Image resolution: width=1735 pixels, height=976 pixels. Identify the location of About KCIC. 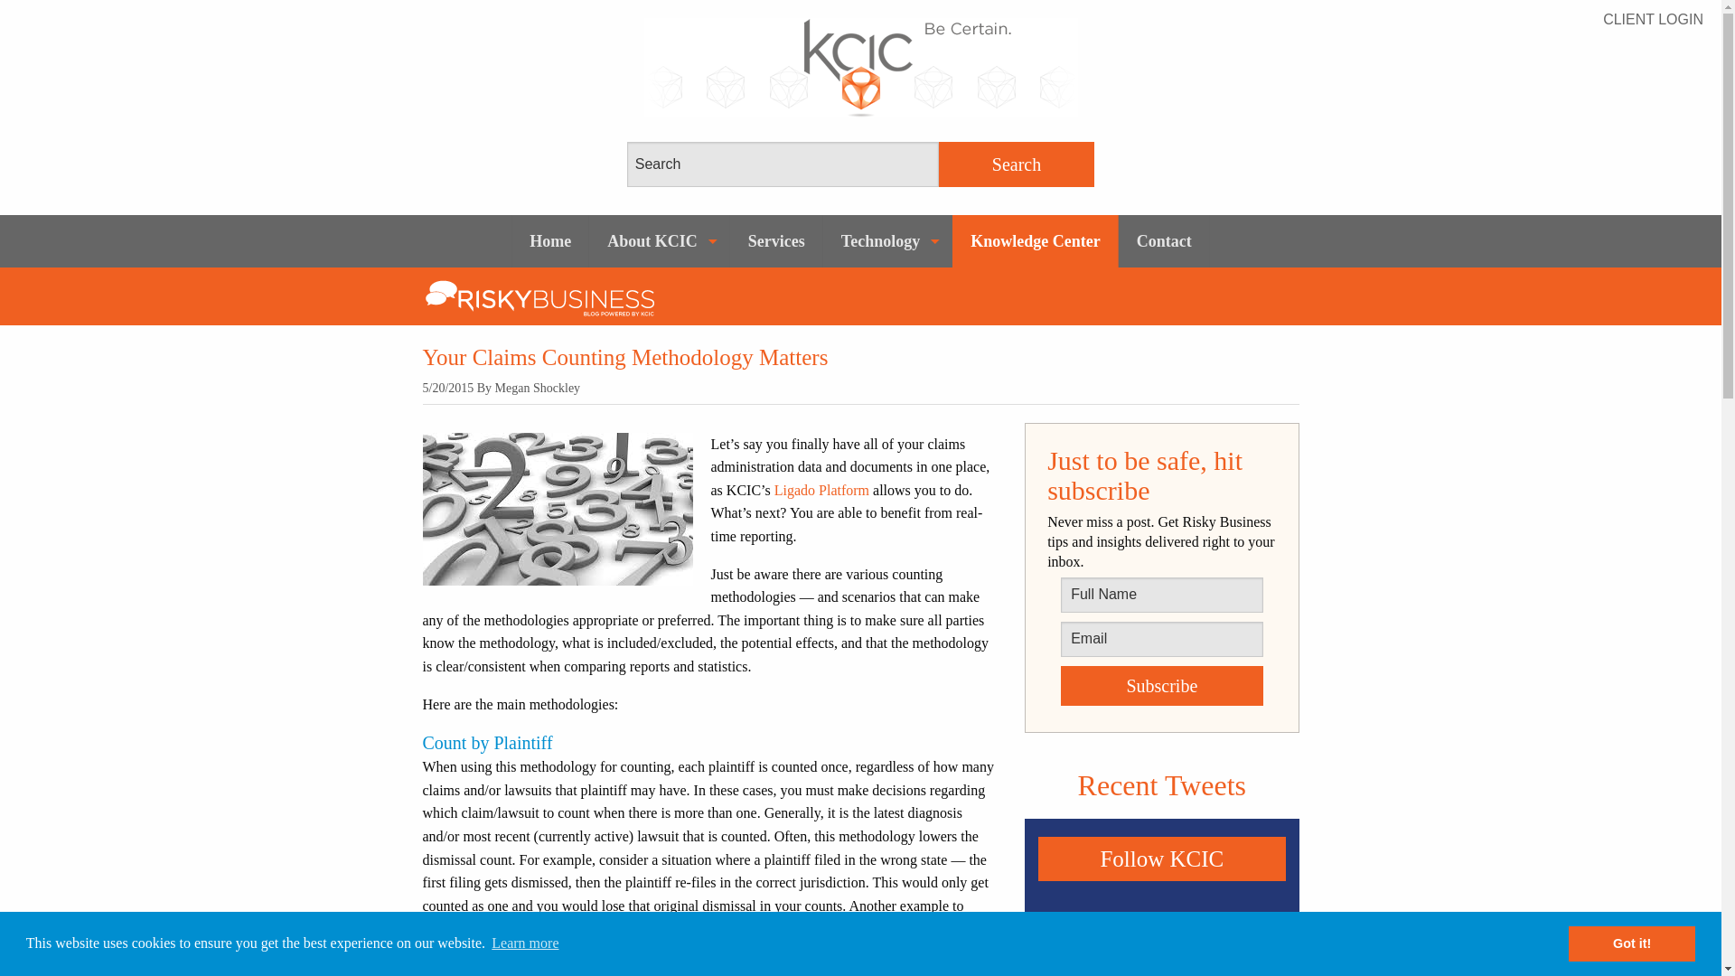
(660, 240).